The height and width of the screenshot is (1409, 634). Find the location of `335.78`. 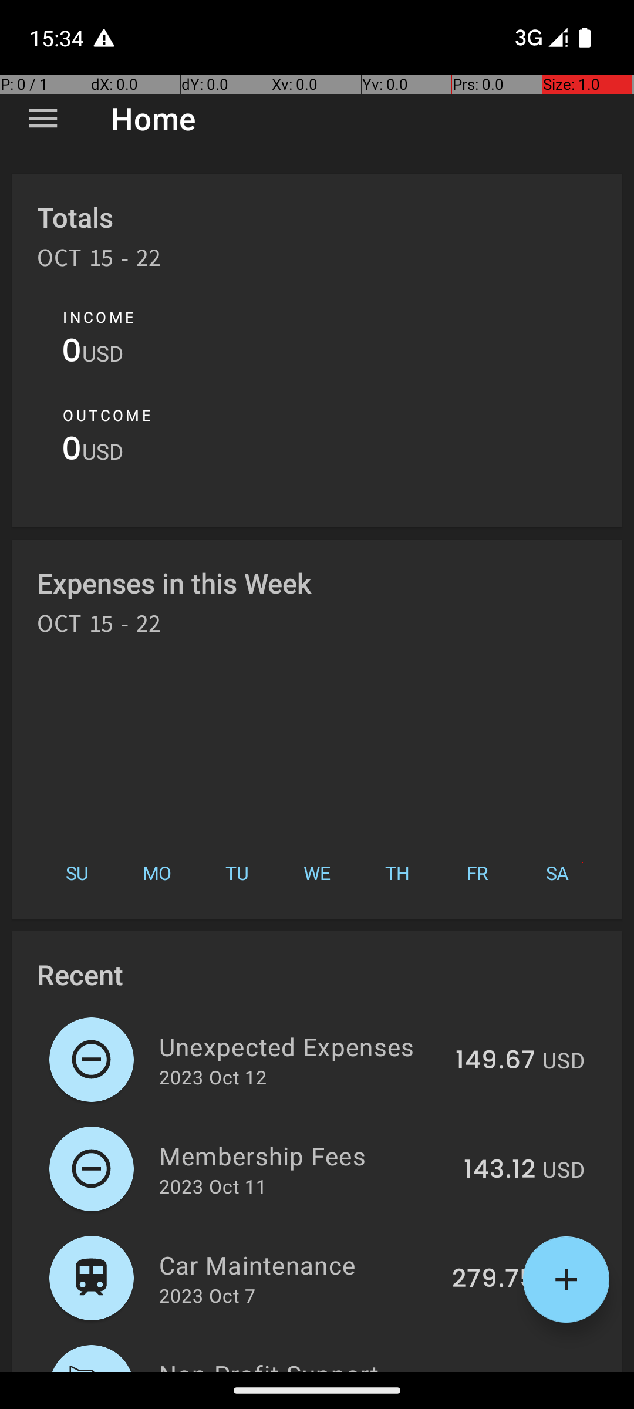

335.78 is located at coordinates (493, 1370).